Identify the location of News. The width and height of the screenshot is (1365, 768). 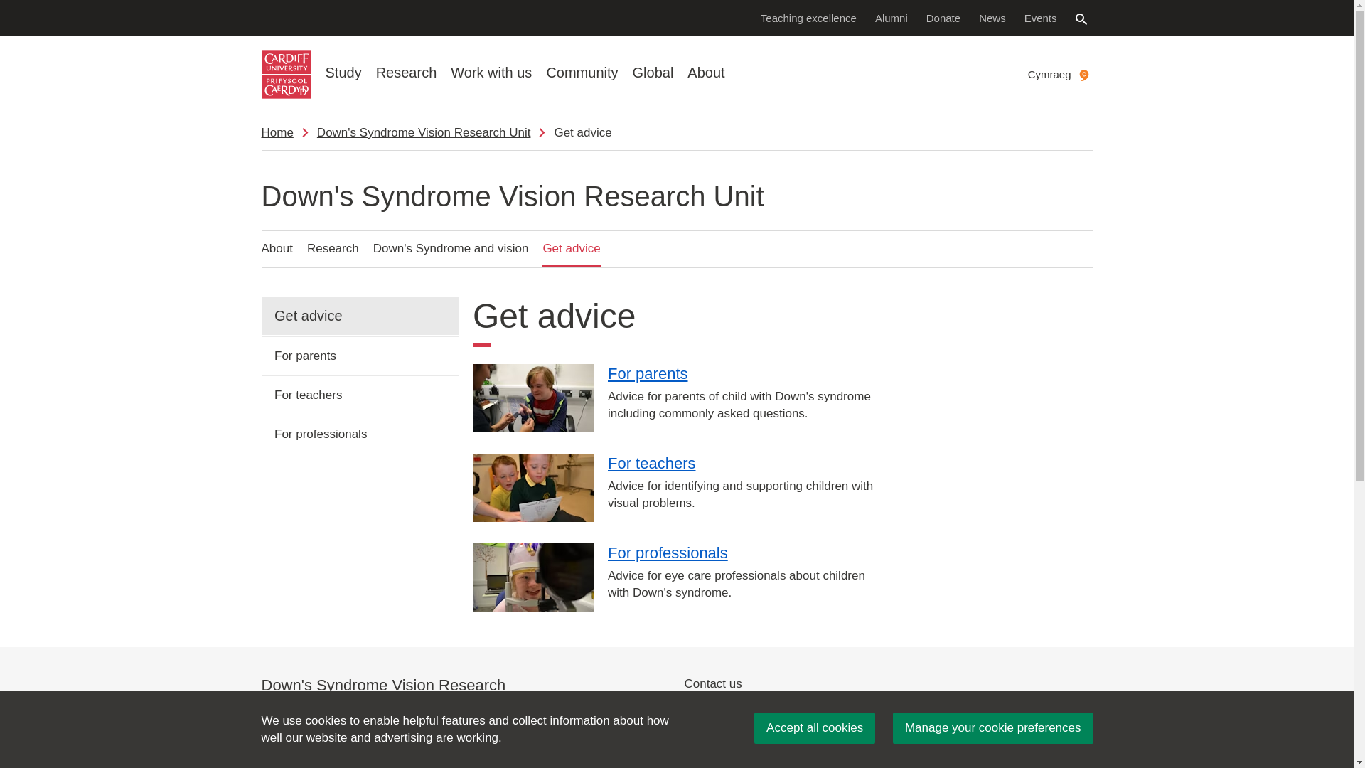
(992, 17).